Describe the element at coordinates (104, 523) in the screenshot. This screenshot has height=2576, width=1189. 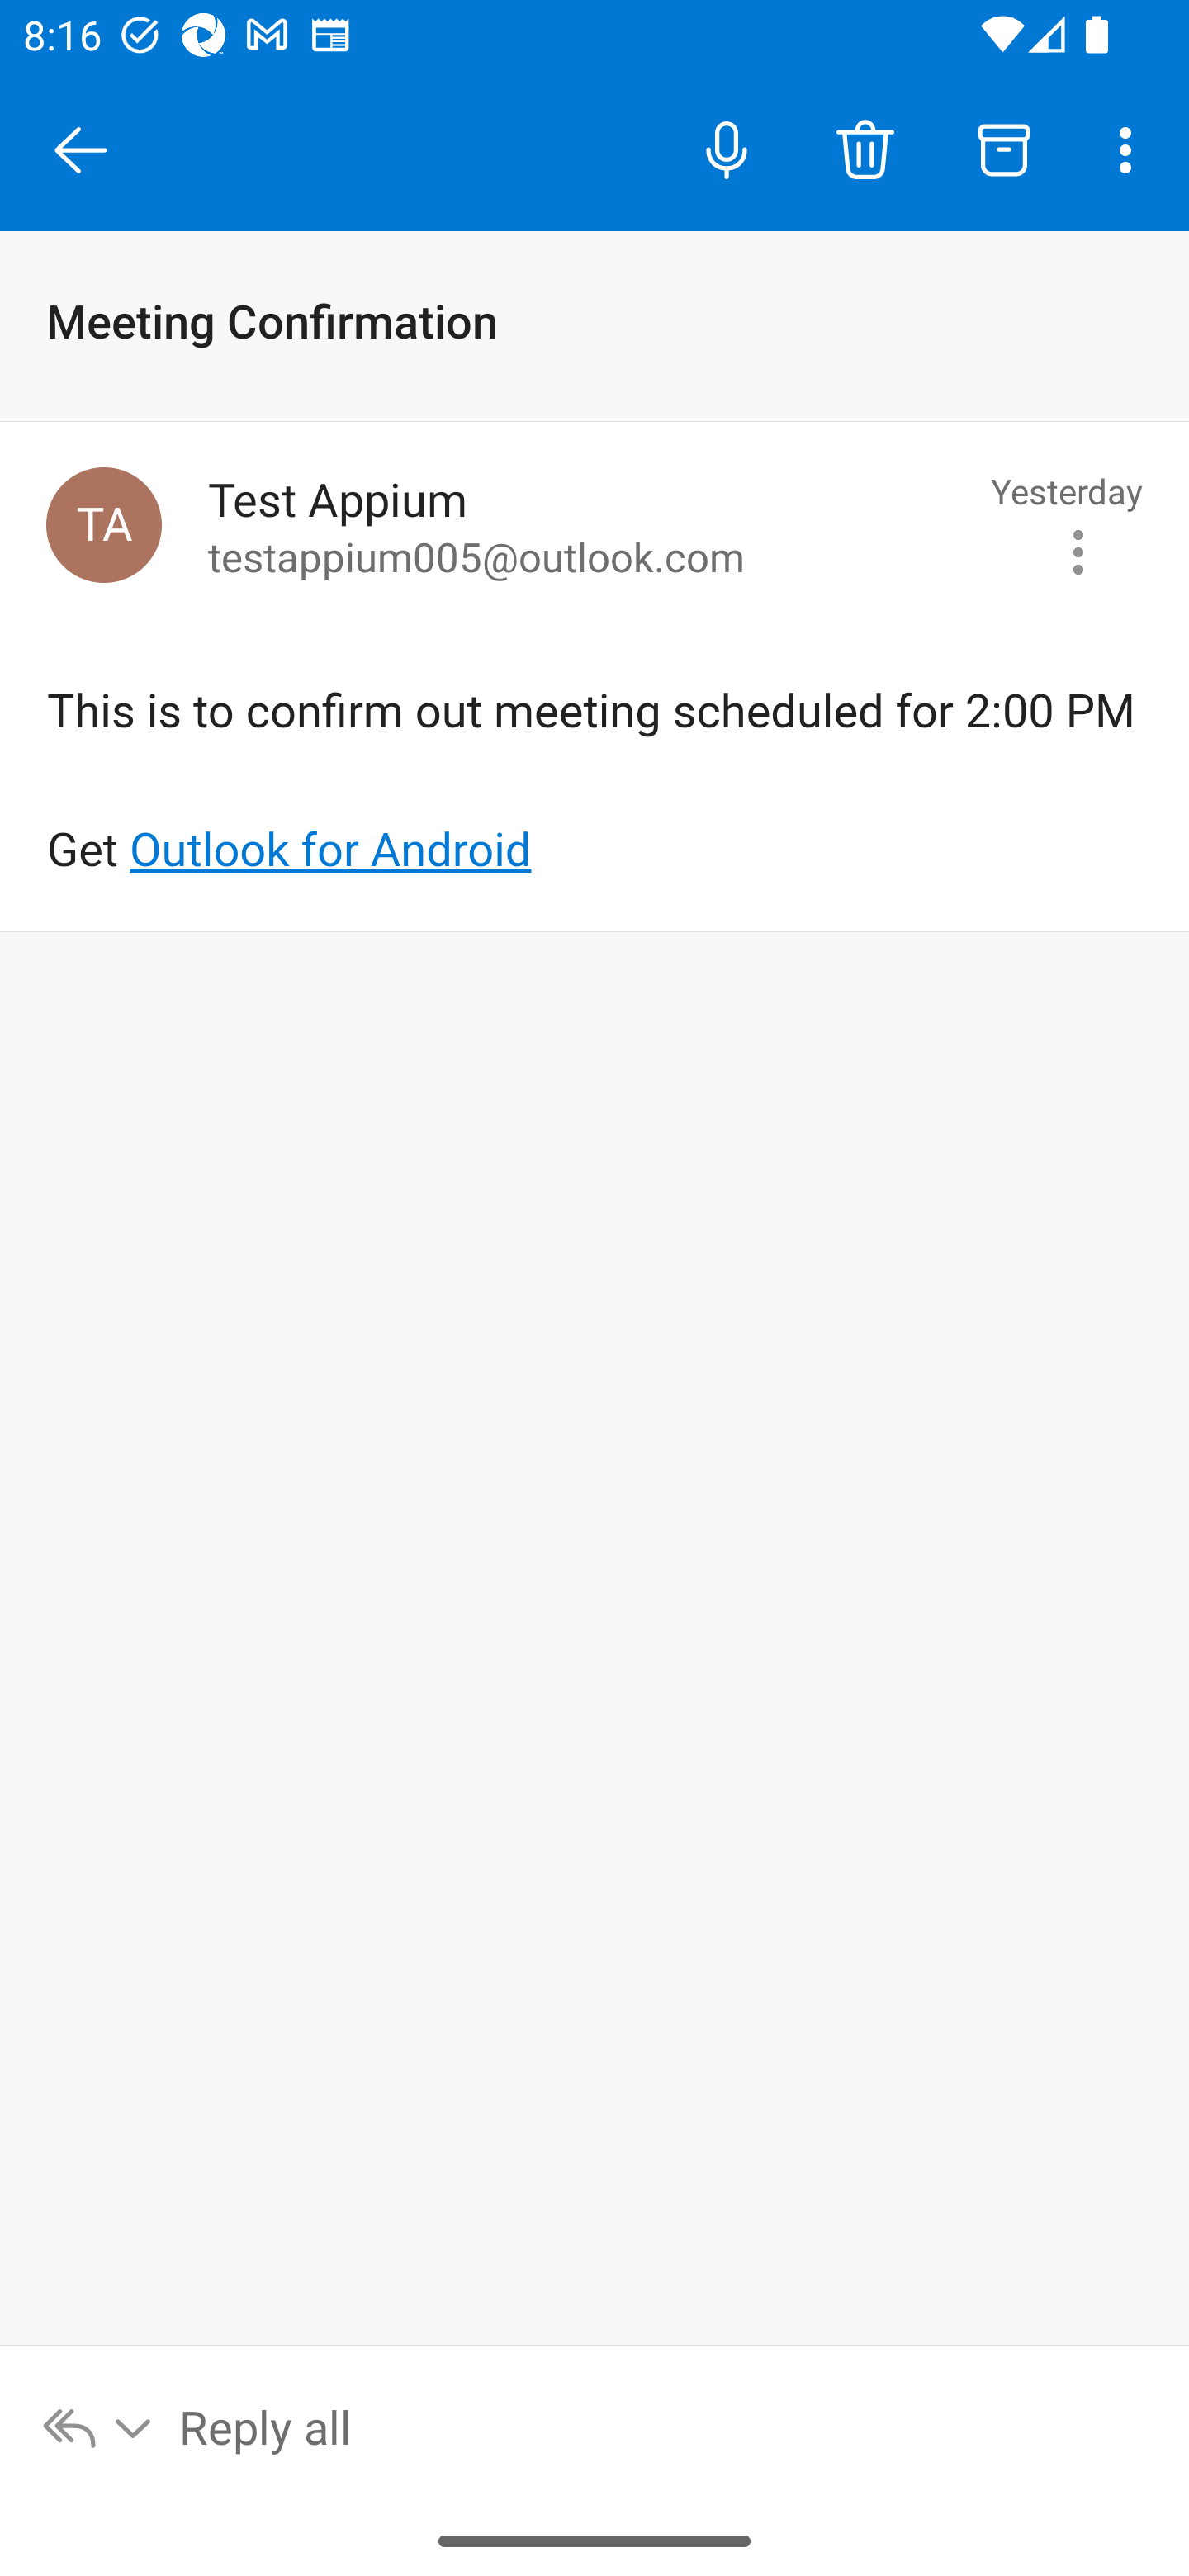
I see `Test Appium, testappium002@outlook.com` at that location.